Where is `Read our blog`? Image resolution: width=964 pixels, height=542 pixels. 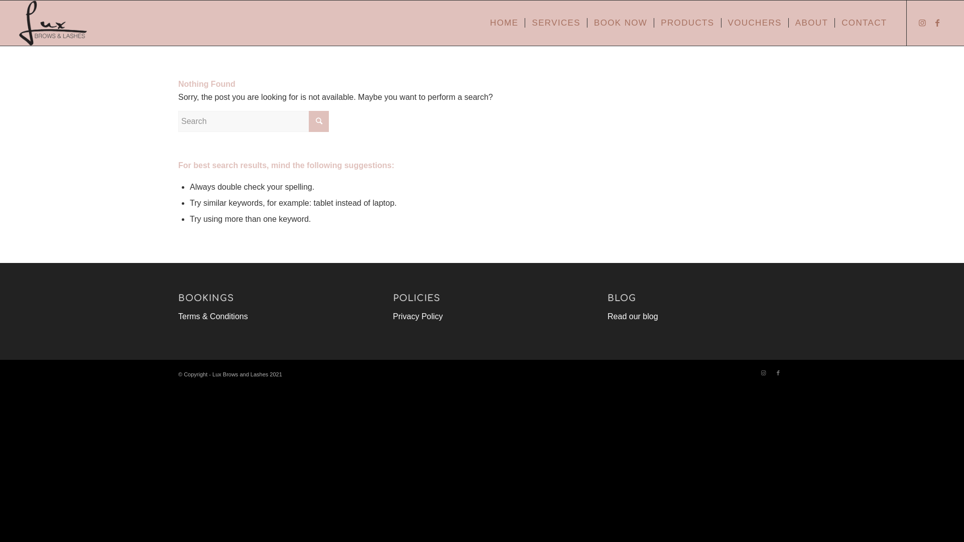 Read our blog is located at coordinates (633, 316).